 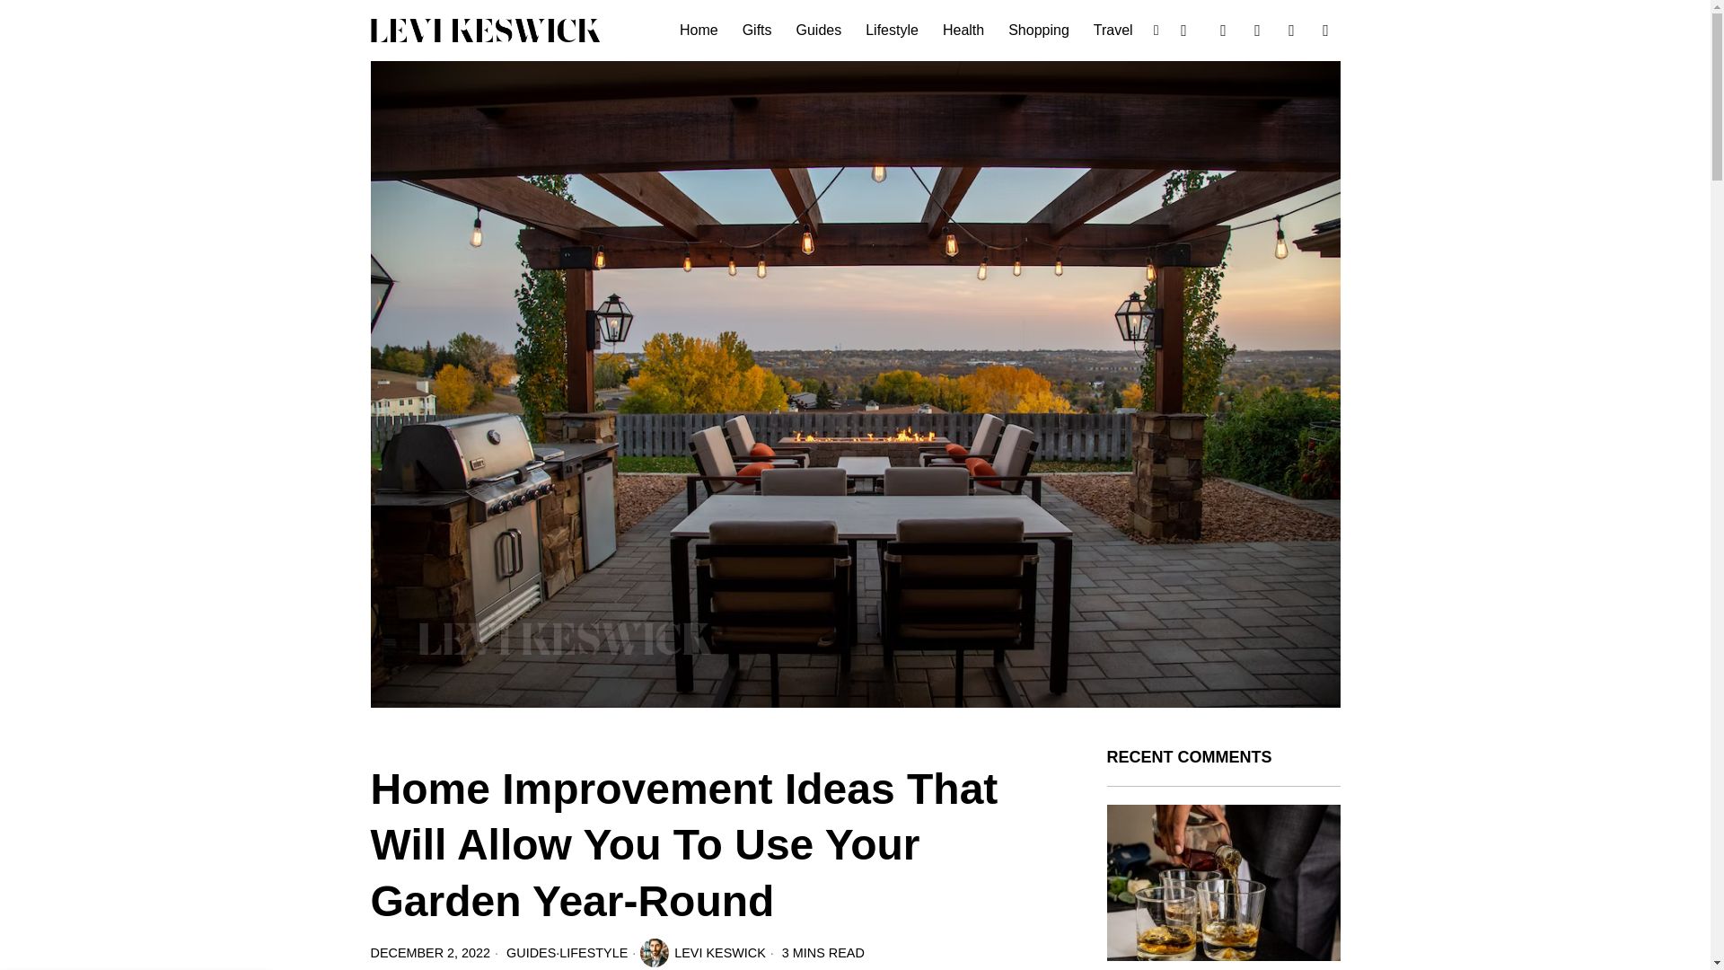 What do you see at coordinates (964, 31) in the screenshot?
I see `Health` at bounding box center [964, 31].